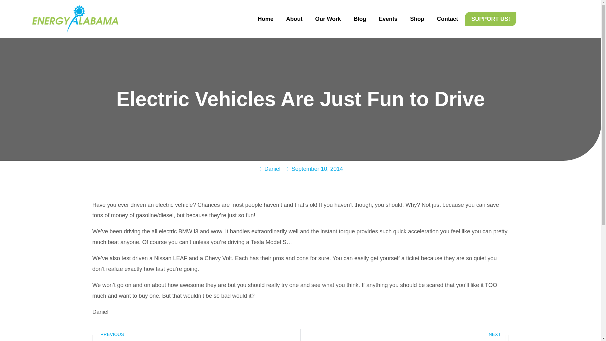 The height and width of the screenshot is (341, 606). Describe the element at coordinates (417, 19) in the screenshot. I see `Shop` at that location.